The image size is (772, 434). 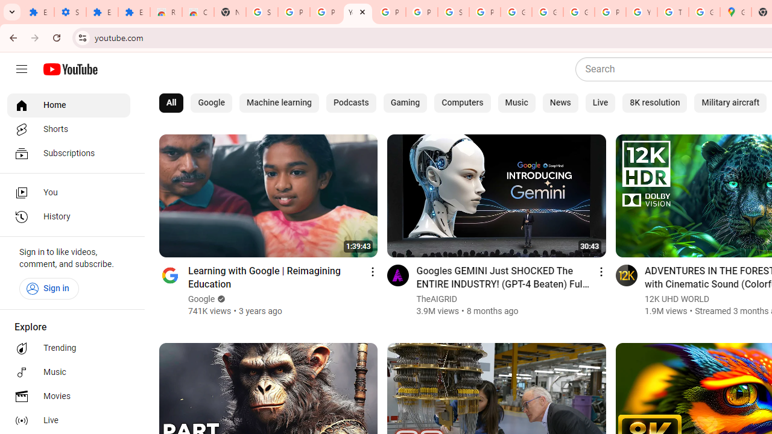 What do you see at coordinates (202, 299) in the screenshot?
I see `Google` at bounding box center [202, 299].